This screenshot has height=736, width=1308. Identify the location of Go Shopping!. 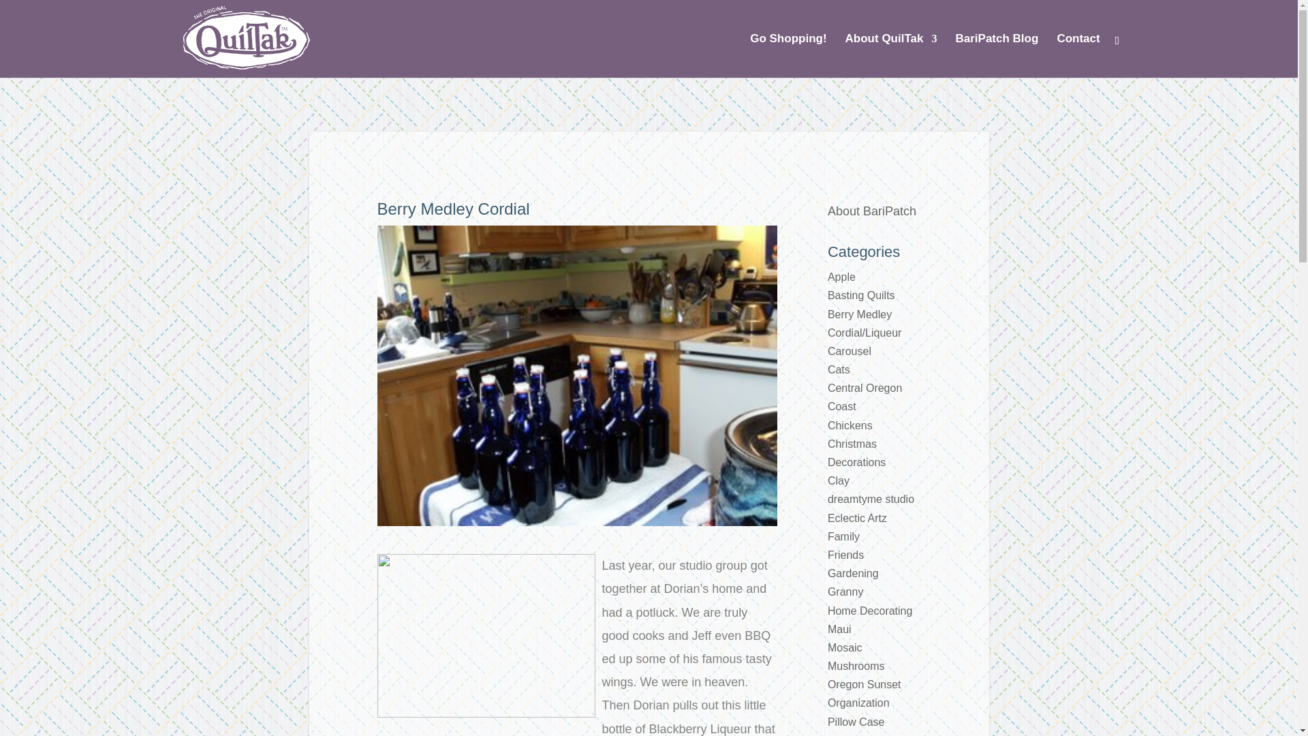
(788, 56).